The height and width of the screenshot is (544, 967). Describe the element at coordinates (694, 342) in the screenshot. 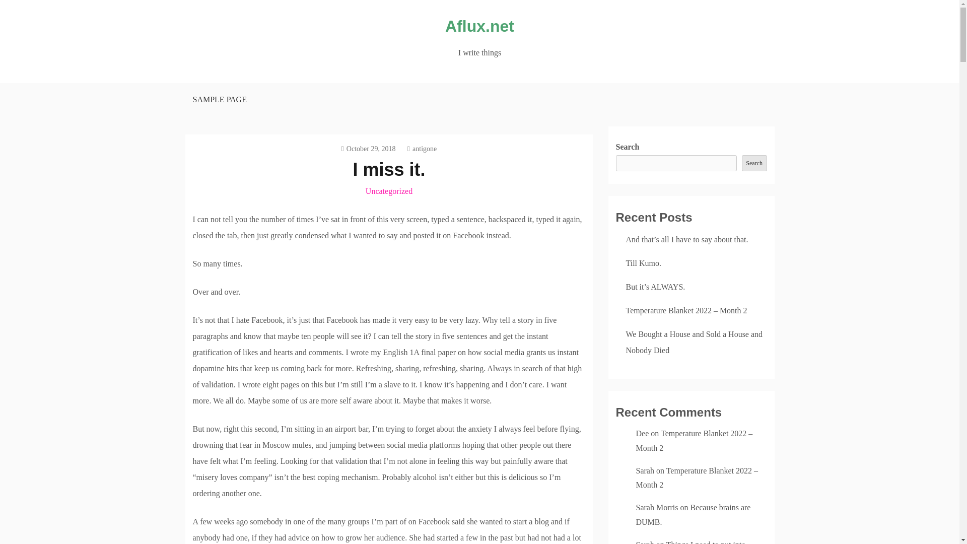

I see `We Bought a House and Sold a House and Nobody Died` at that location.